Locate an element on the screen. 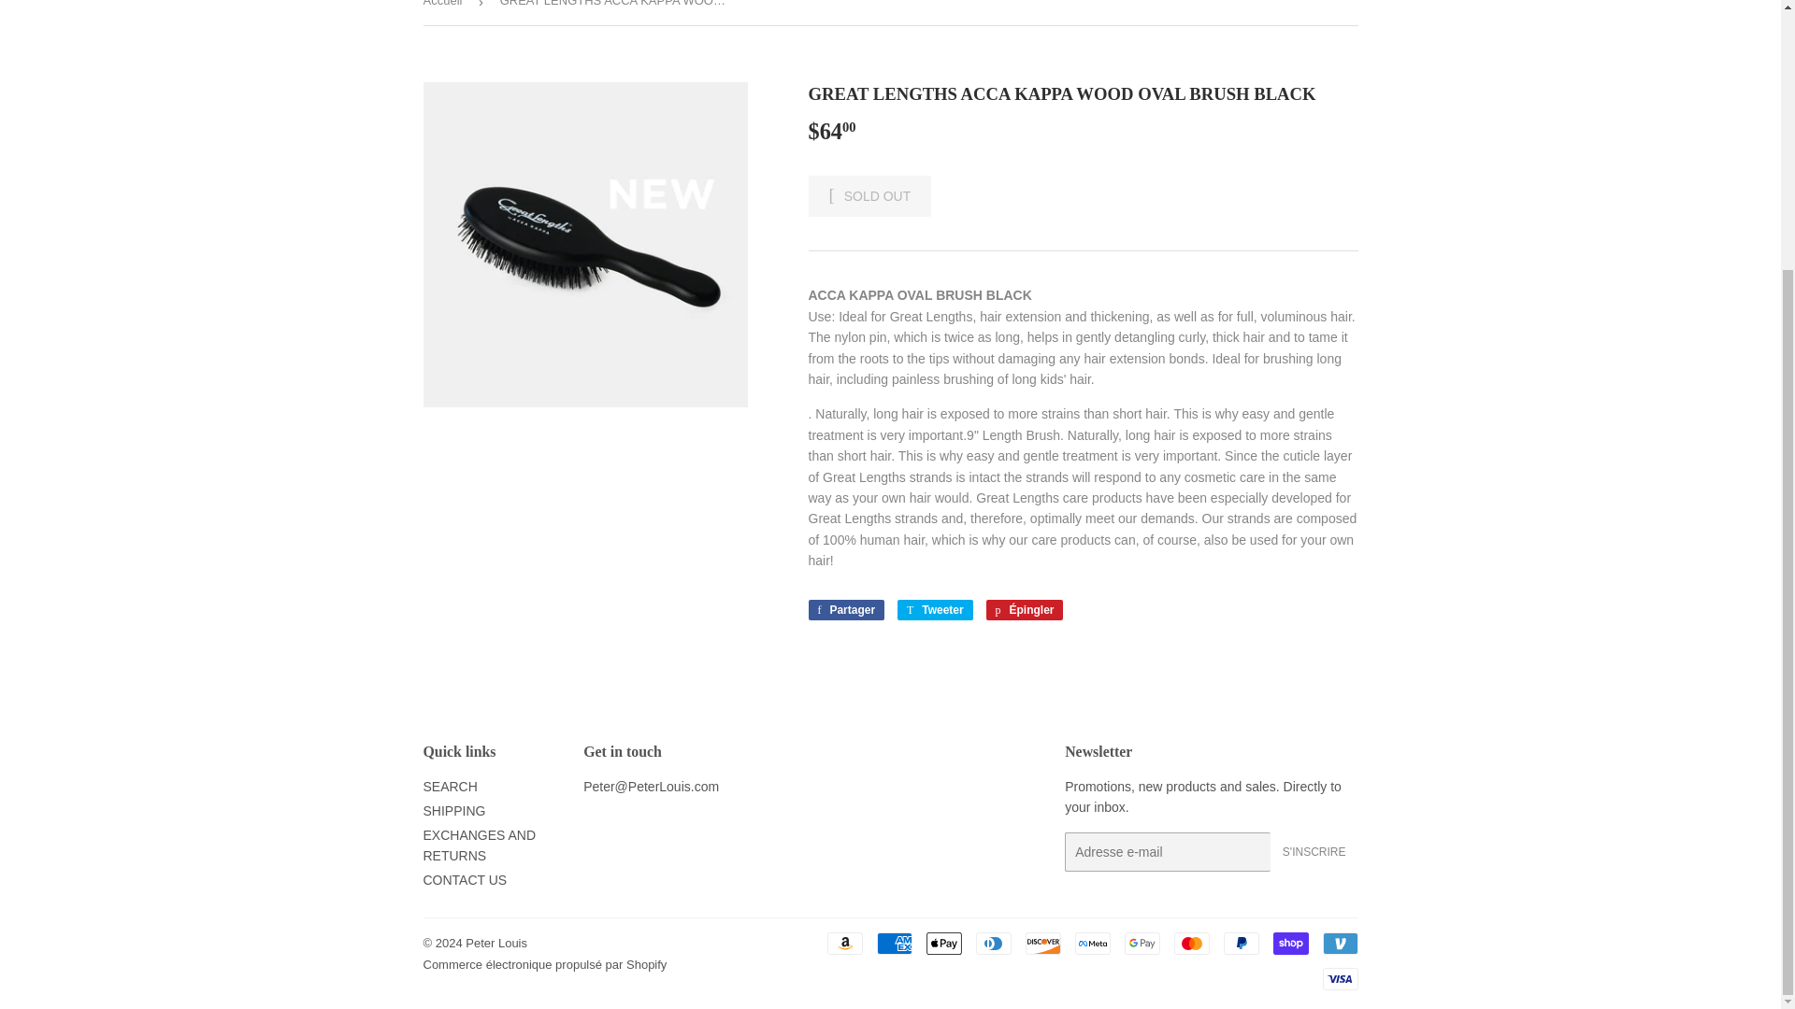 The width and height of the screenshot is (1795, 1009). Apple Pay is located at coordinates (942, 943).